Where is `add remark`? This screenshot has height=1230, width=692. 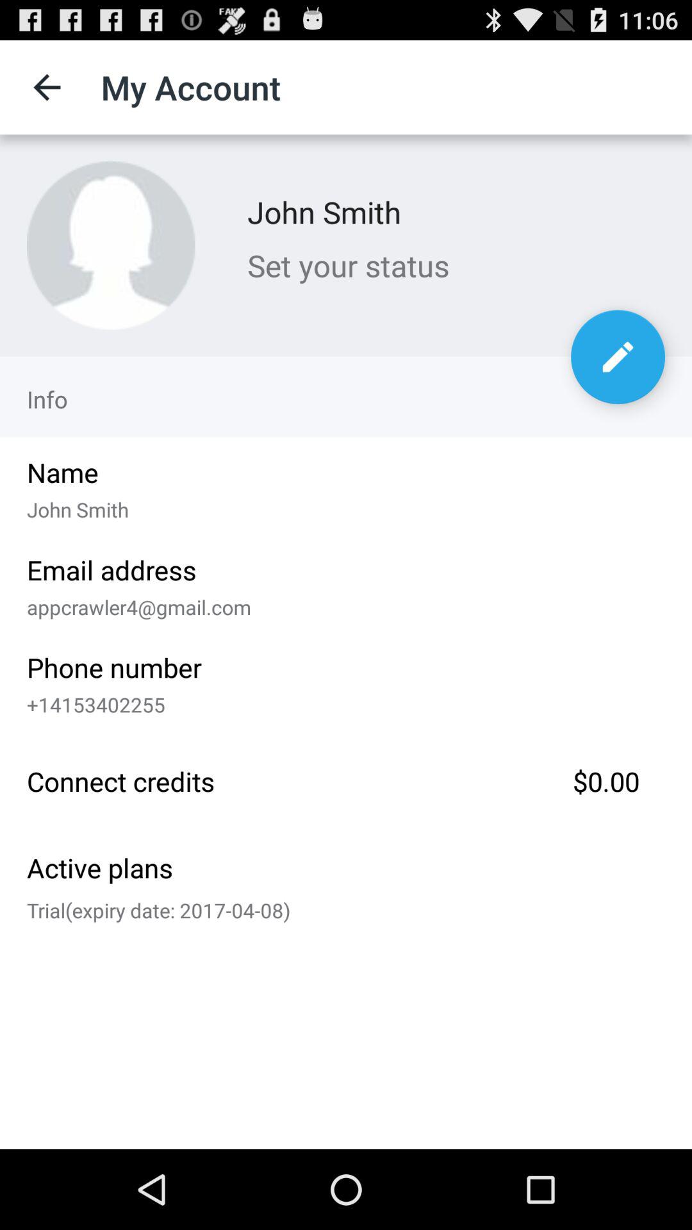 add remark is located at coordinates (618, 356).